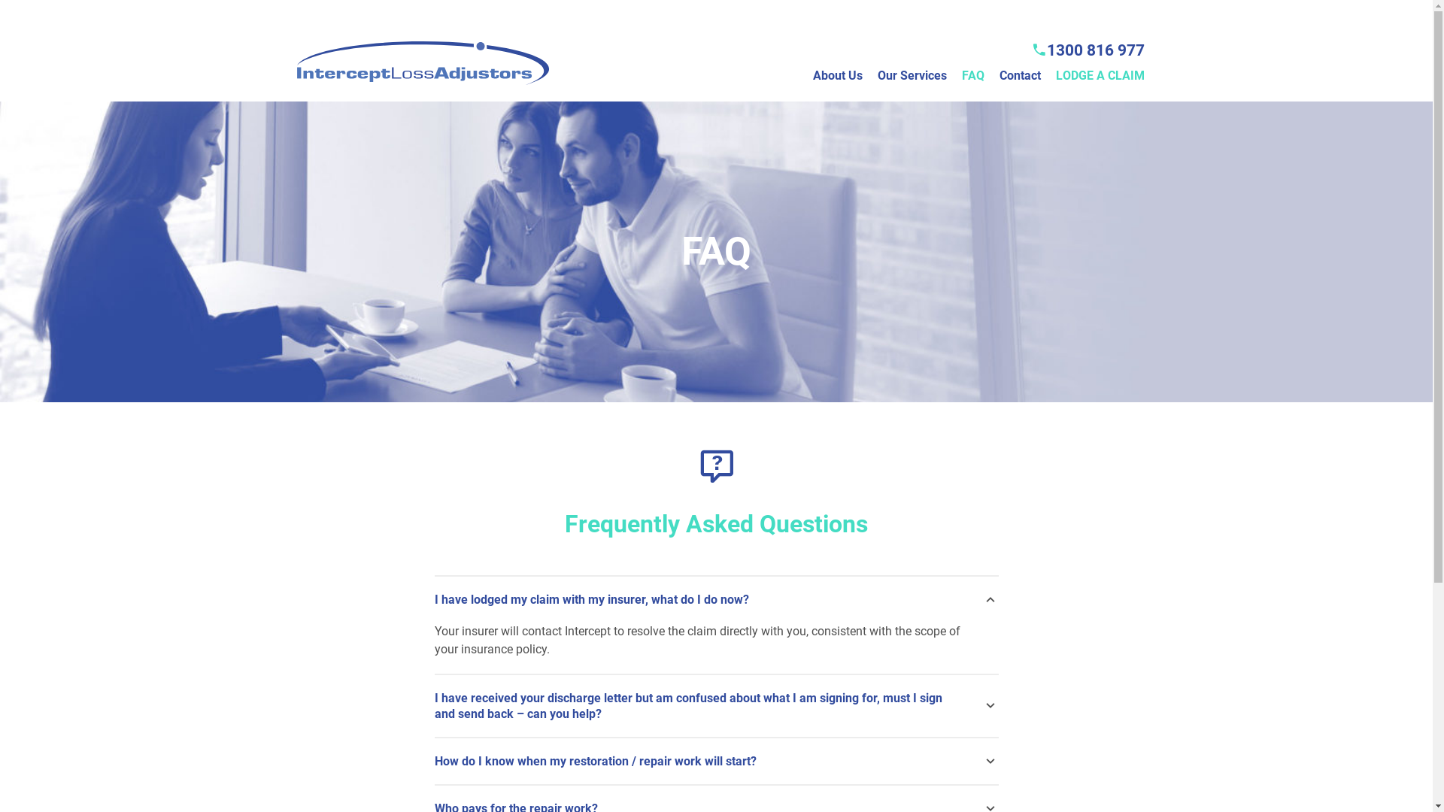  What do you see at coordinates (838, 89) in the screenshot?
I see `About Us` at bounding box center [838, 89].